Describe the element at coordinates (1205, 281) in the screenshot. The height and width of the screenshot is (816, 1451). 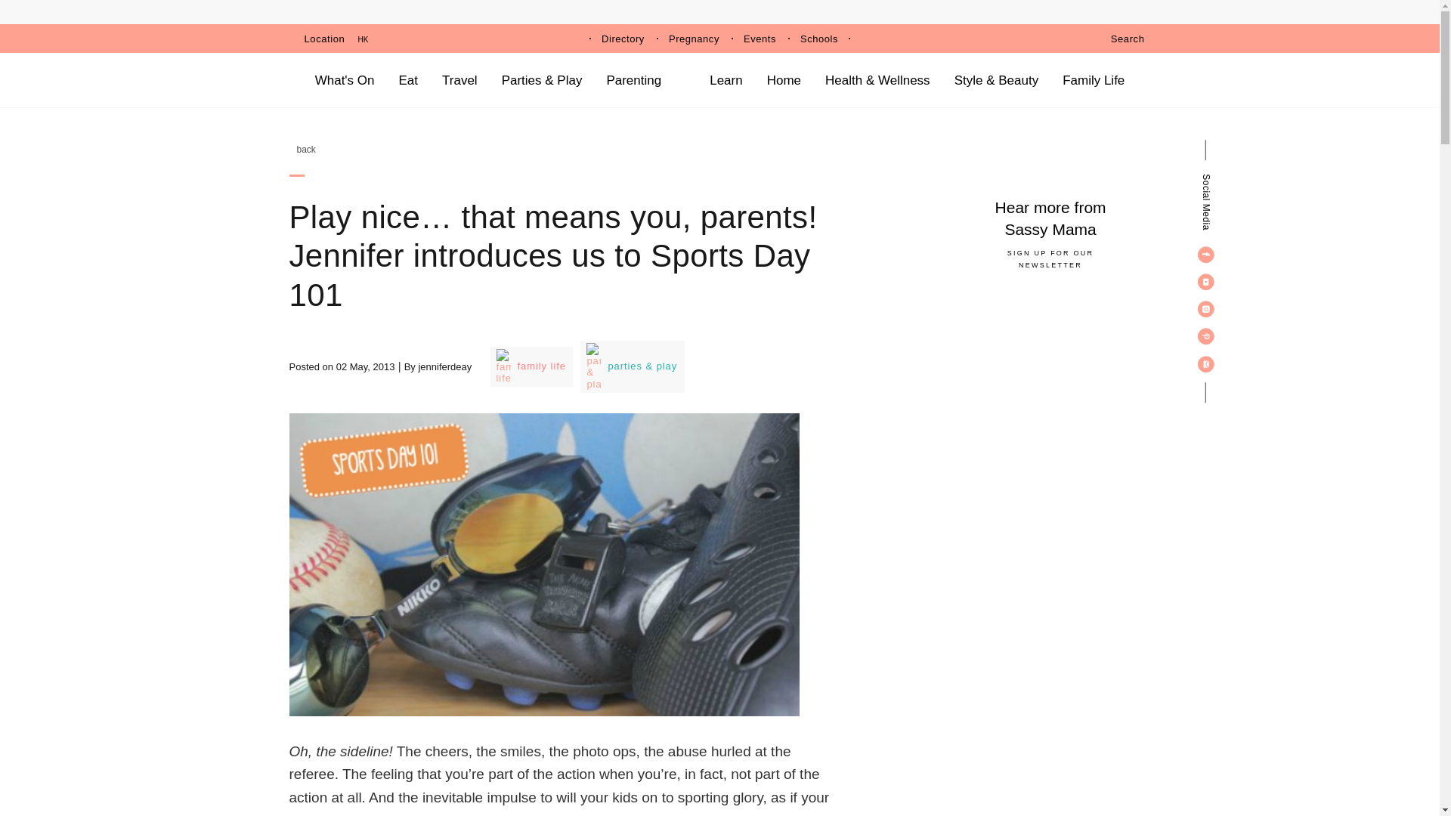
I see `Sassy Mama Youtube` at that location.